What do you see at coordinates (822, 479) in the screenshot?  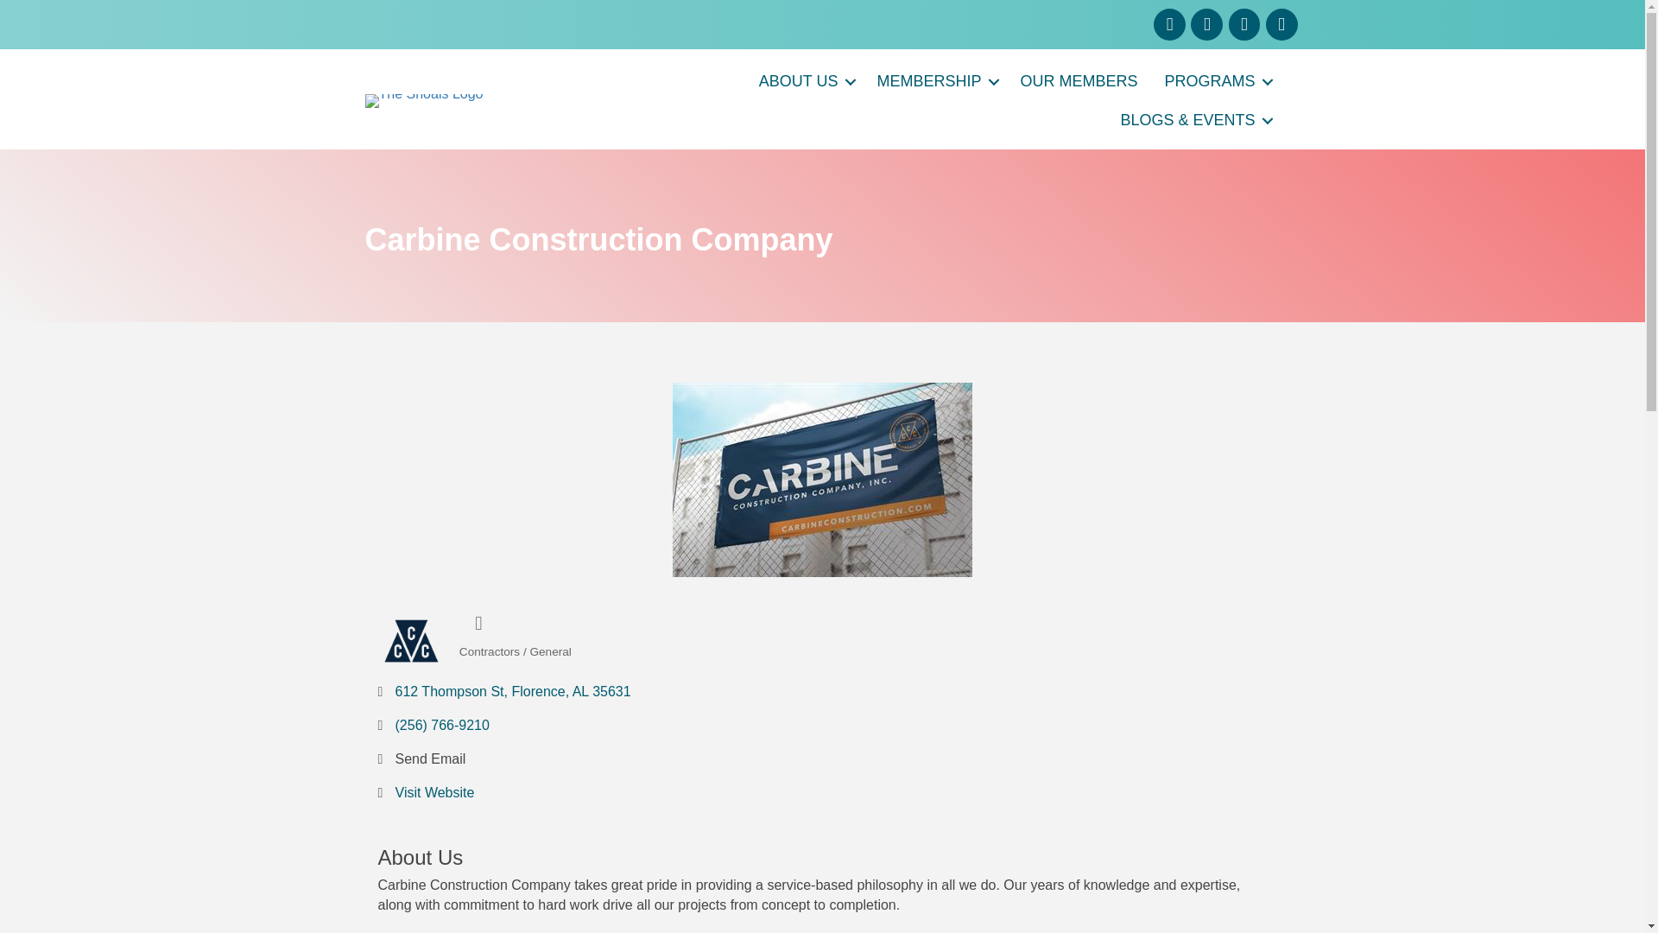 I see `Carbine Construction Company` at bounding box center [822, 479].